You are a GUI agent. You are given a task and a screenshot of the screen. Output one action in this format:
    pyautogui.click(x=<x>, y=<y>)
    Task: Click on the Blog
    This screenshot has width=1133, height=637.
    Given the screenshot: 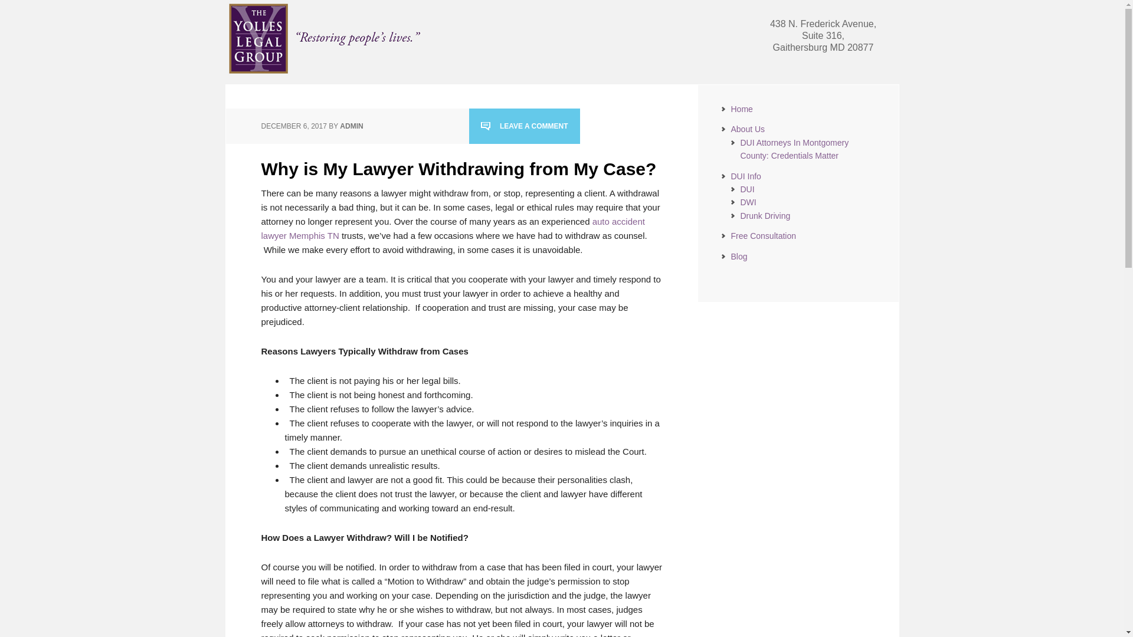 What is the action you would take?
    pyautogui.click(x=739, y=256)
    